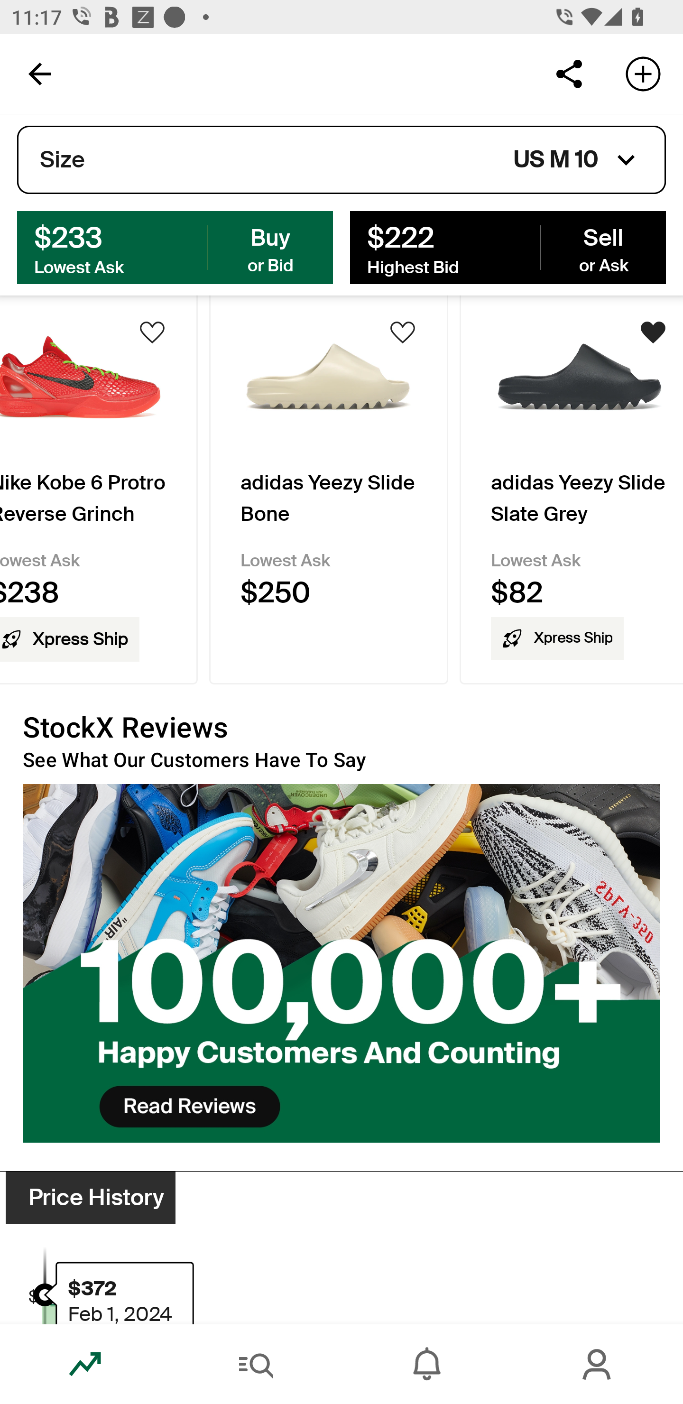 The width and height of the screenshot is (683, 1404). I want to click on Search, so click(256, 1364).